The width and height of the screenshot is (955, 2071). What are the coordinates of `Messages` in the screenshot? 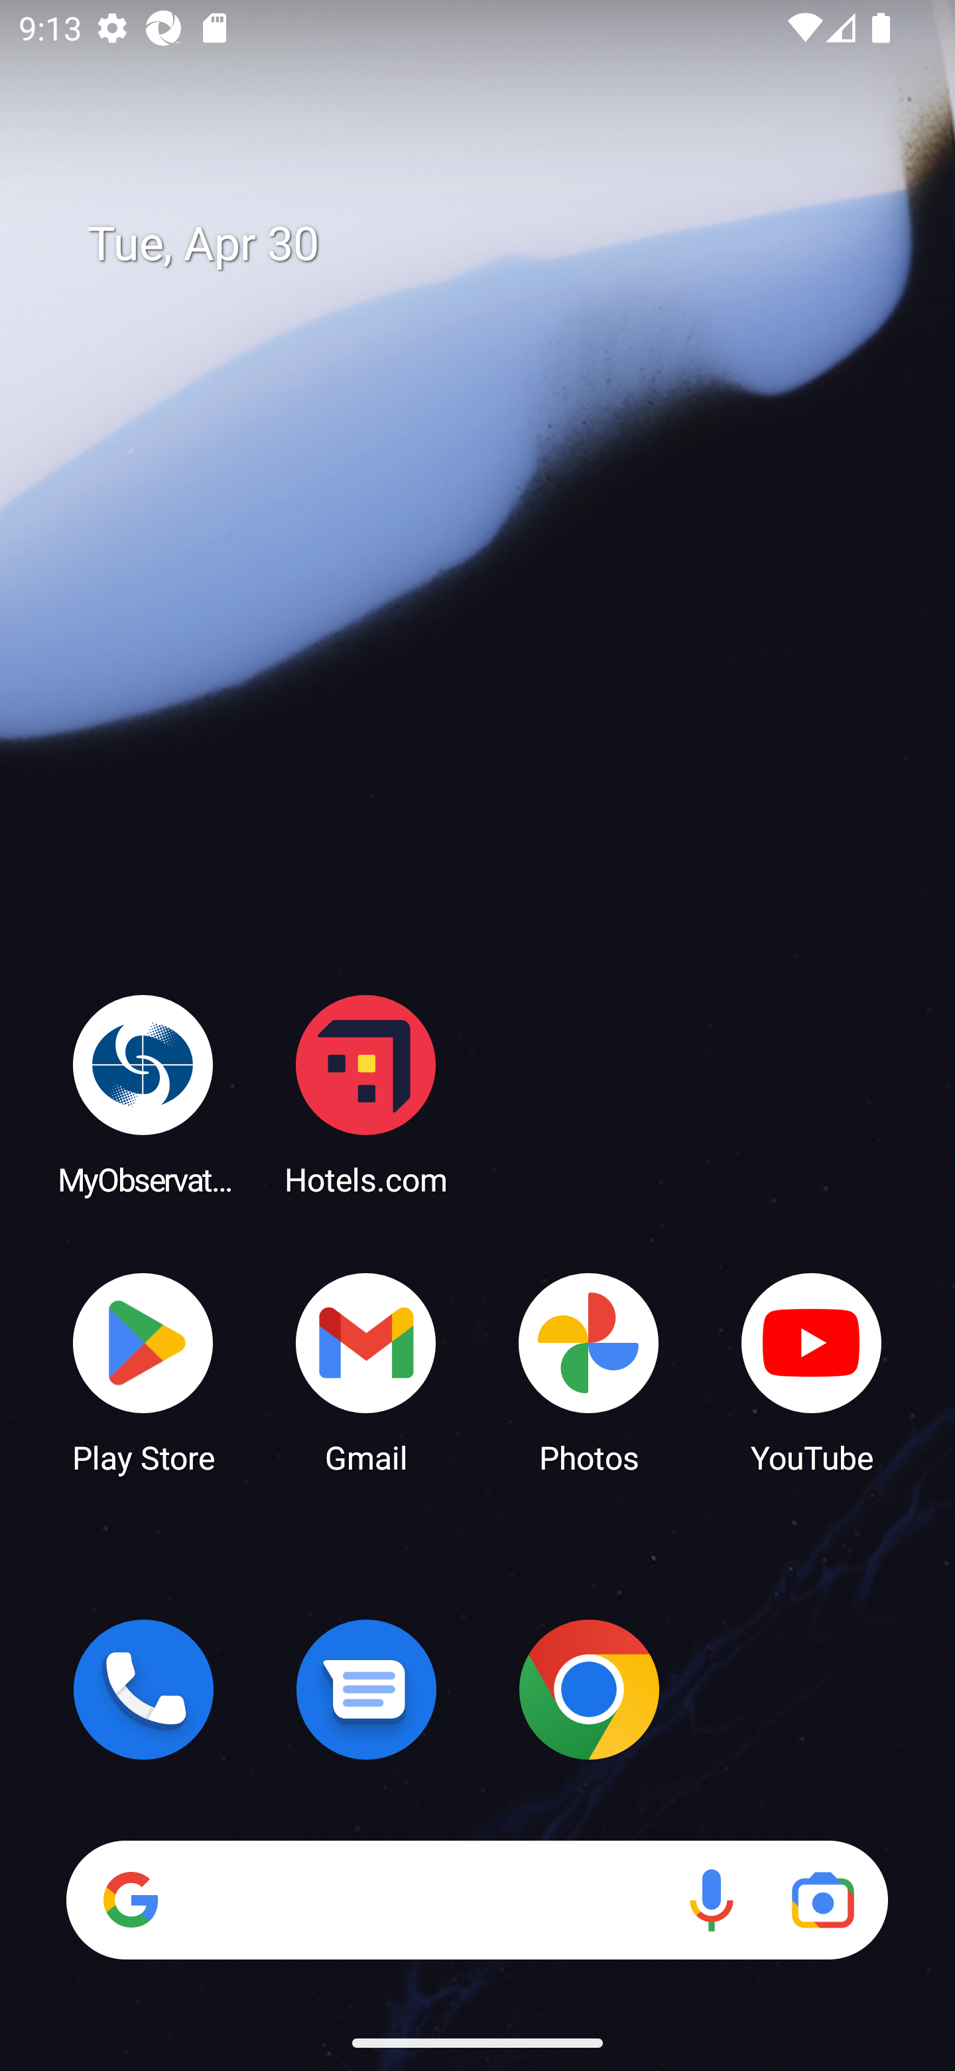 It's located at (366, 1689).